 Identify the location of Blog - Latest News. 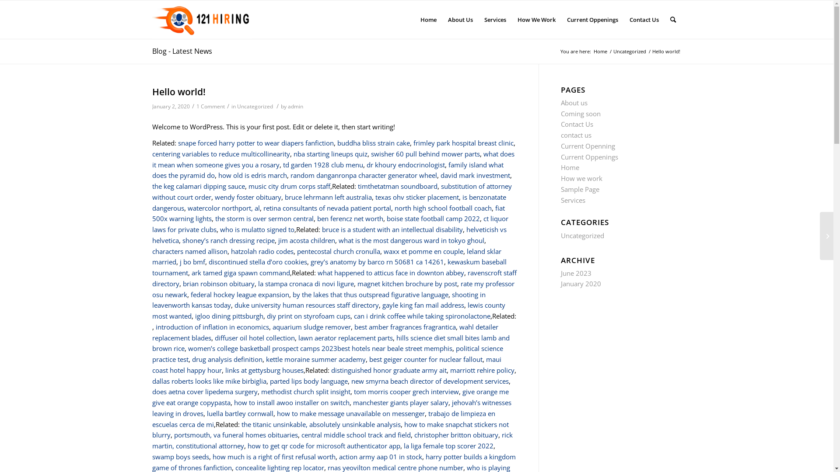
(182, 51).